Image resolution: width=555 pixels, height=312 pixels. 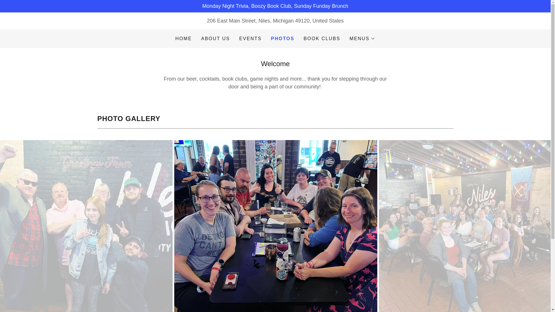 What do you see at coordinates (184, 39) in the screenshot?
I see `HOME` at bounding box center [184, 39].